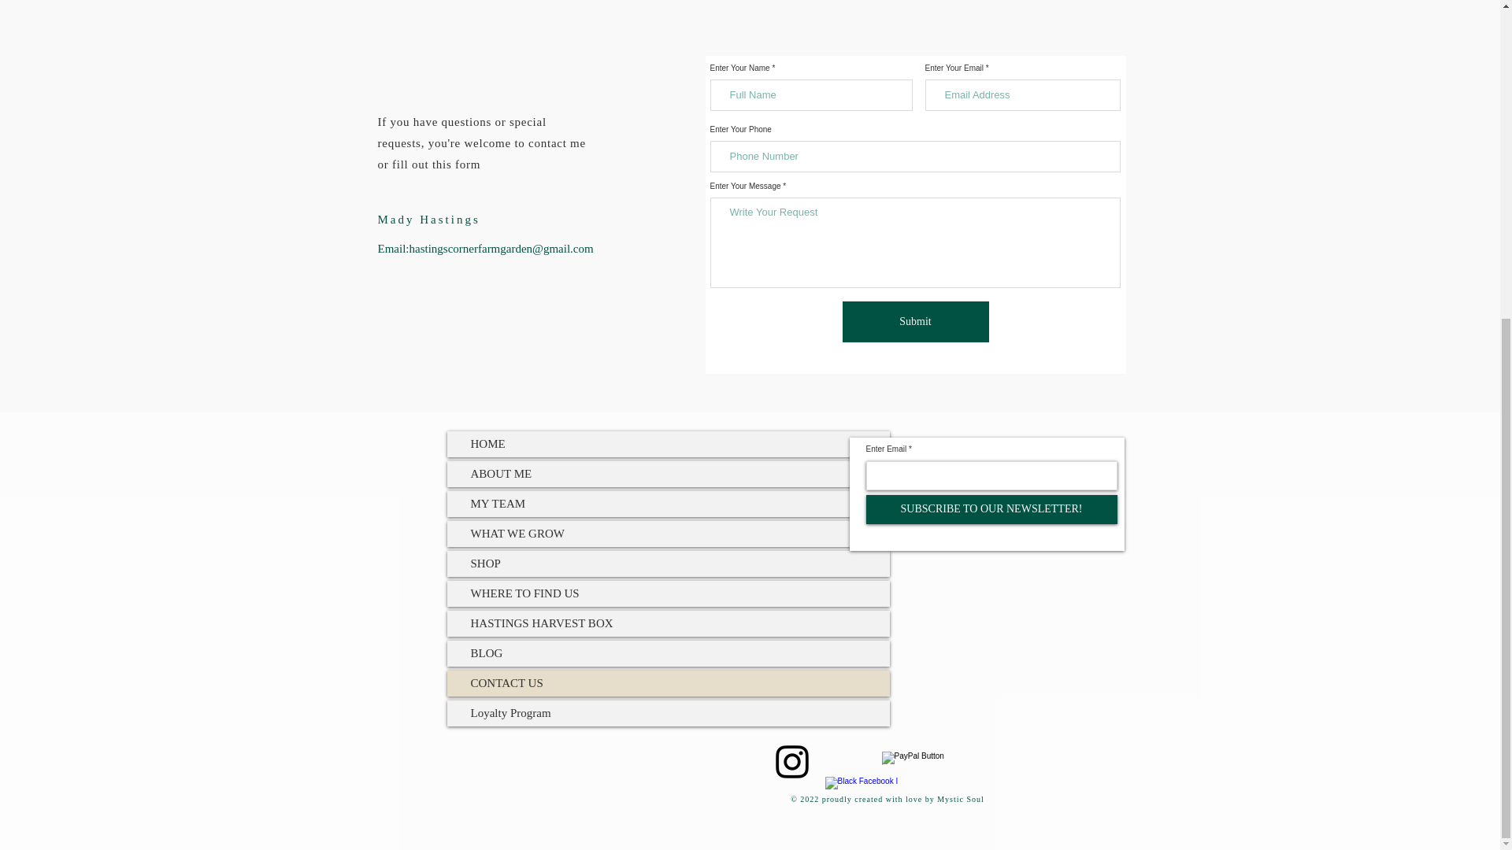  Describe the element at coordinates (669, 534) in the screenshot. I see `WHAT WE GROW` at that location.